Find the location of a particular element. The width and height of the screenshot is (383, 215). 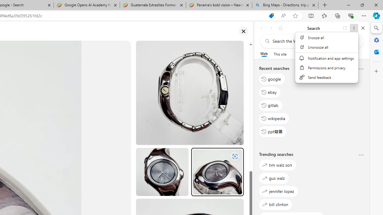

Search the web is located at coordinates (315, 41).